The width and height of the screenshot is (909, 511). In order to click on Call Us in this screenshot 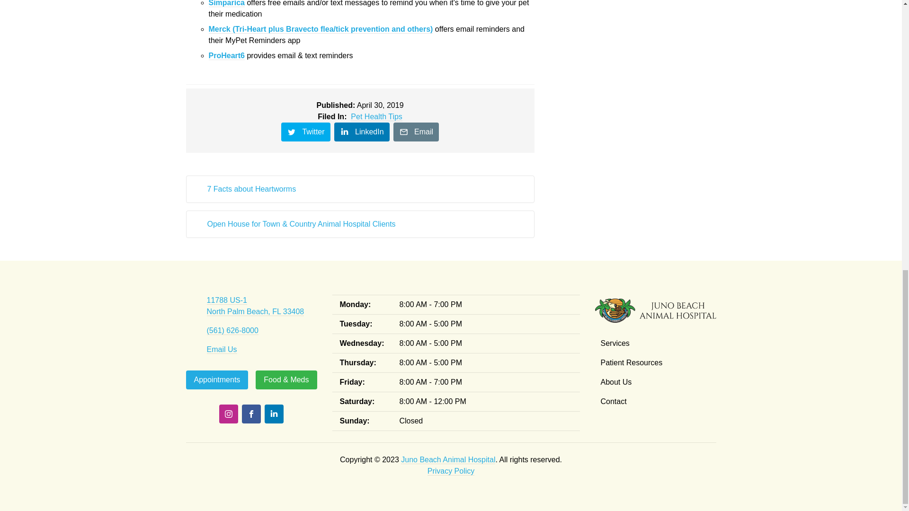, I will do `click(232, 331)`.